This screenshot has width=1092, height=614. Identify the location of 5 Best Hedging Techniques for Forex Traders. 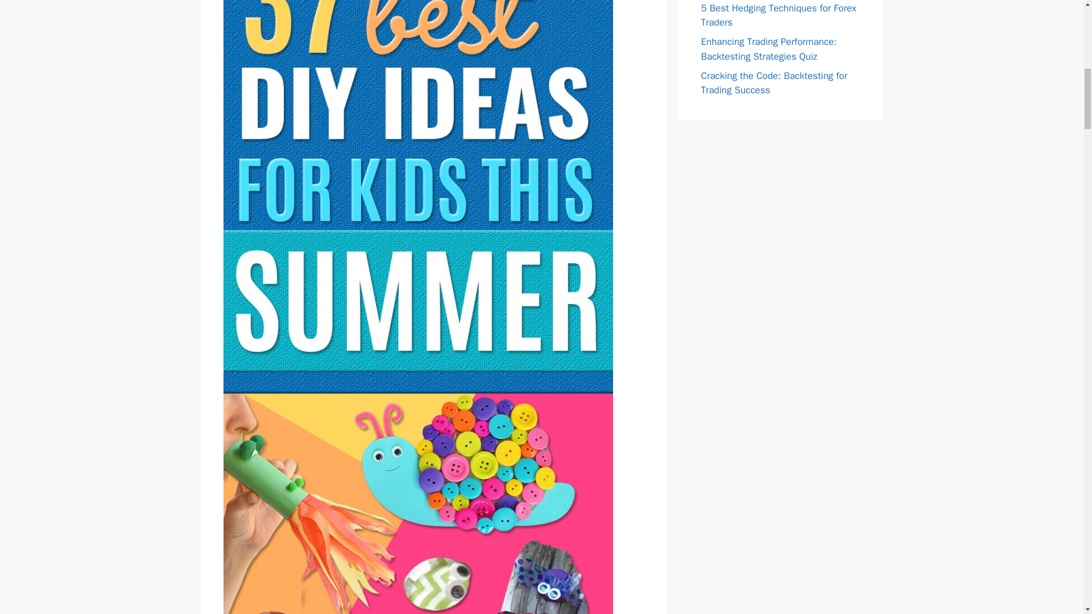
(778, 15).